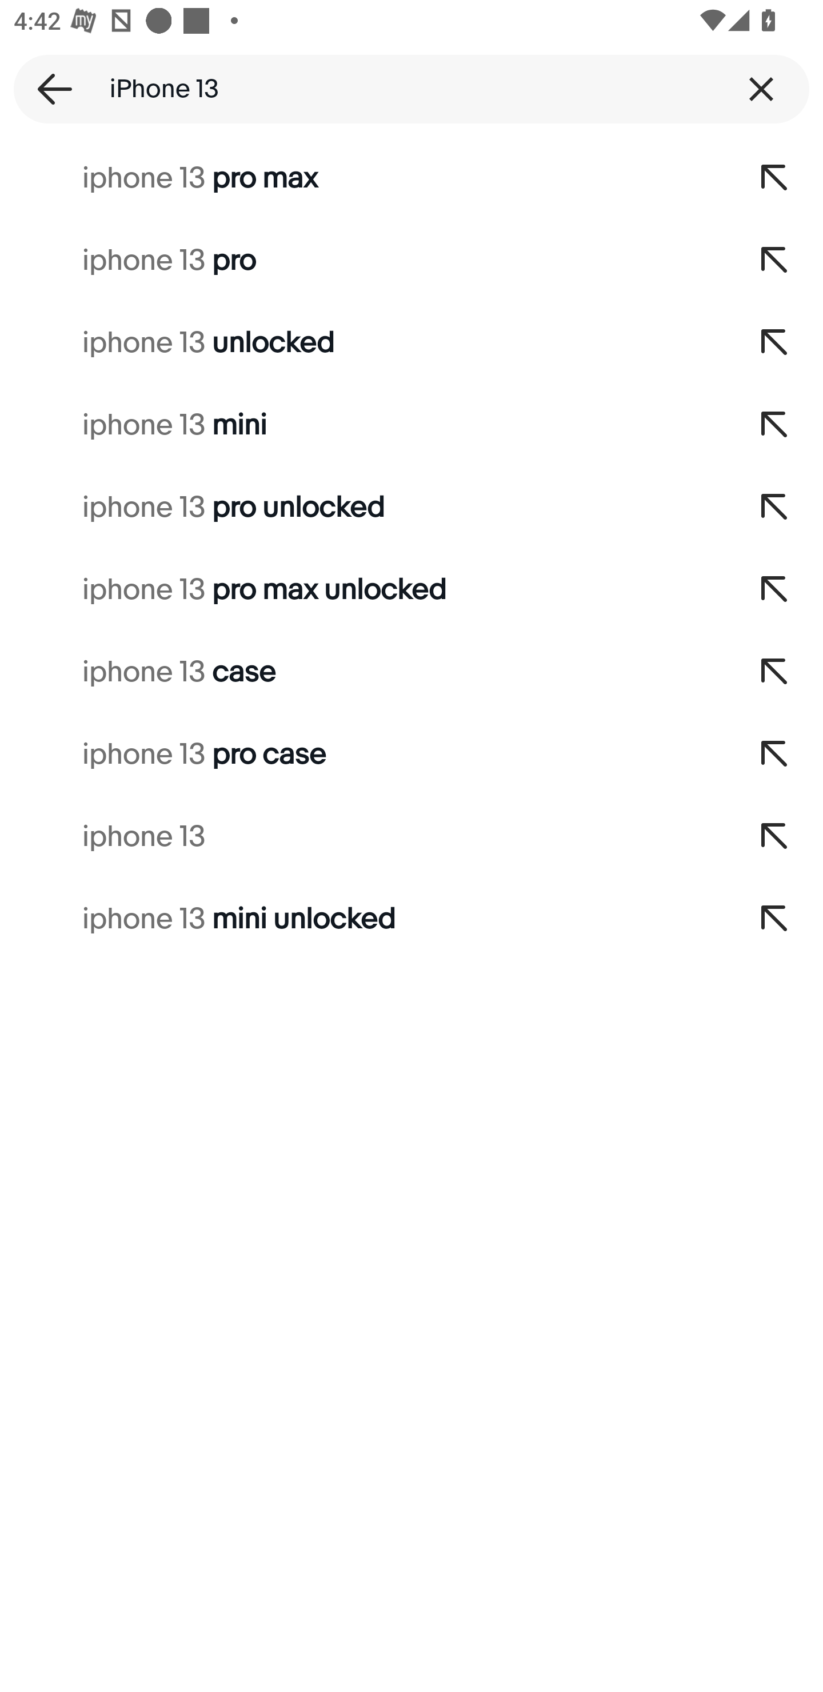  Describe the element at coordinates (363, 672) in the screenshot. I see `iphone 13 case` at that location.